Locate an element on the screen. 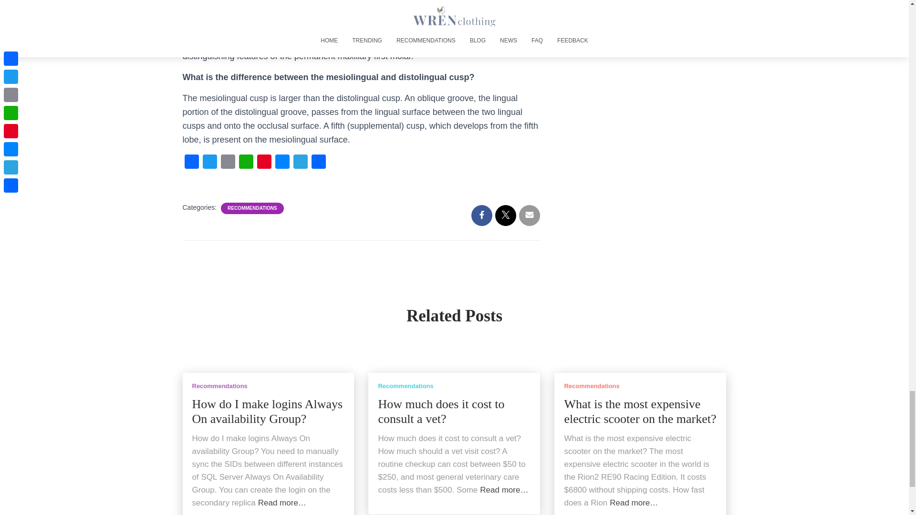 The image size is (916, 515). WhatsApp is located at coordinates (245, 164).